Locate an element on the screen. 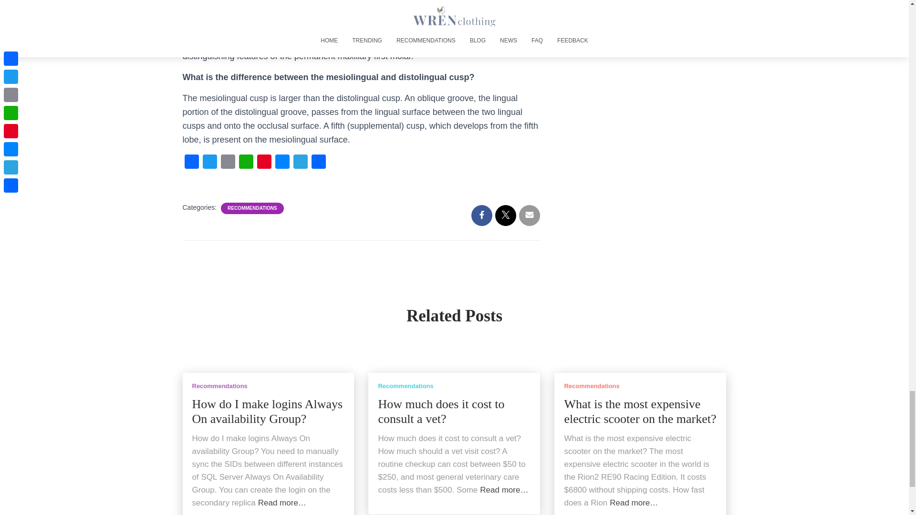 The image size is (916, 515). WhatsApp is located at coordinates (245, 164).